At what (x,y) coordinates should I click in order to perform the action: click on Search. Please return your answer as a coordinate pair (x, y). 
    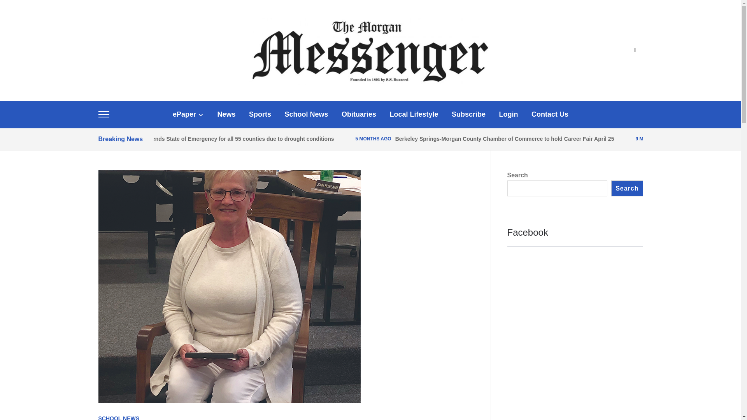
    Looking at the image, I should click on (635, 51).